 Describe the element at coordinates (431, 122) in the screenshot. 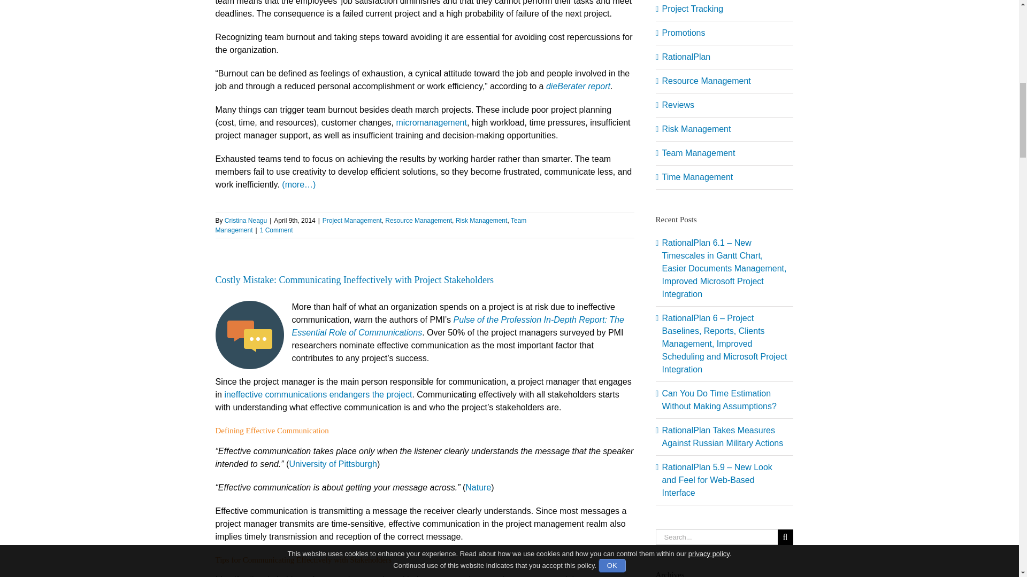

I see `micromanagement` at that location.